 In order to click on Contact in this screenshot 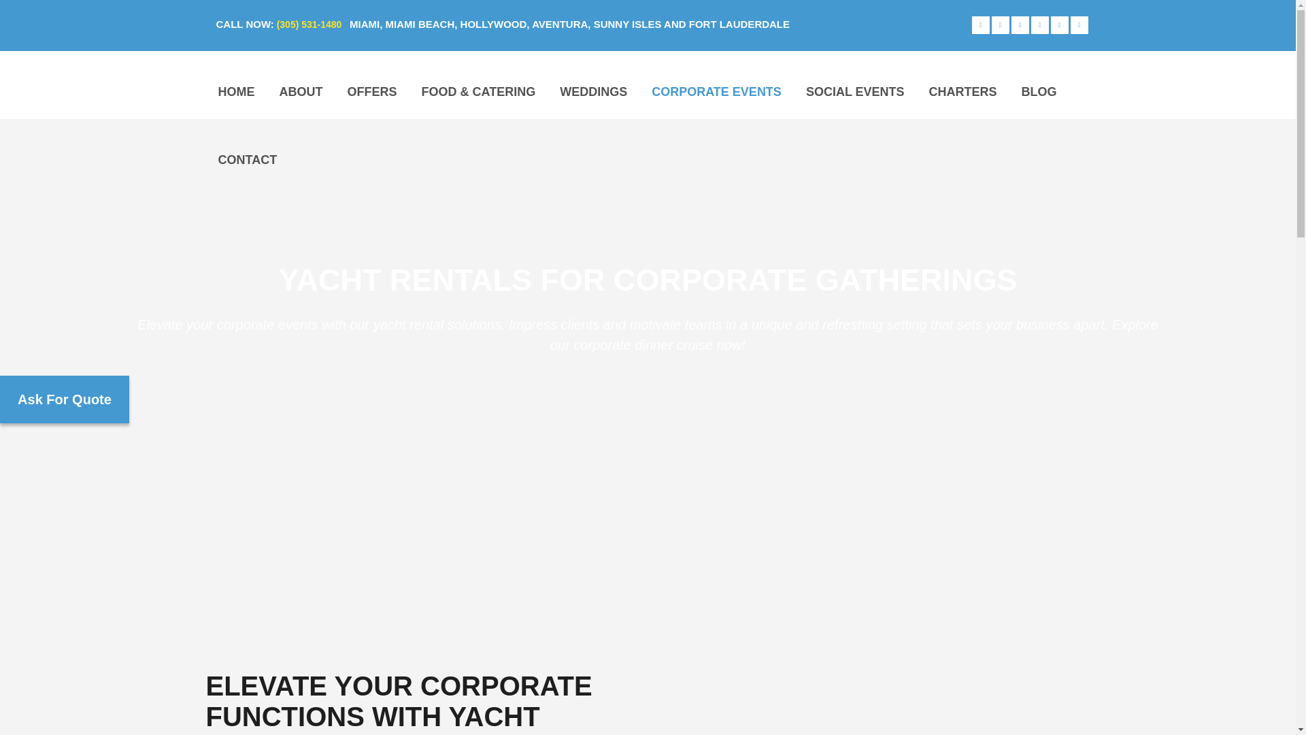, I will do `click(246, 159)`.